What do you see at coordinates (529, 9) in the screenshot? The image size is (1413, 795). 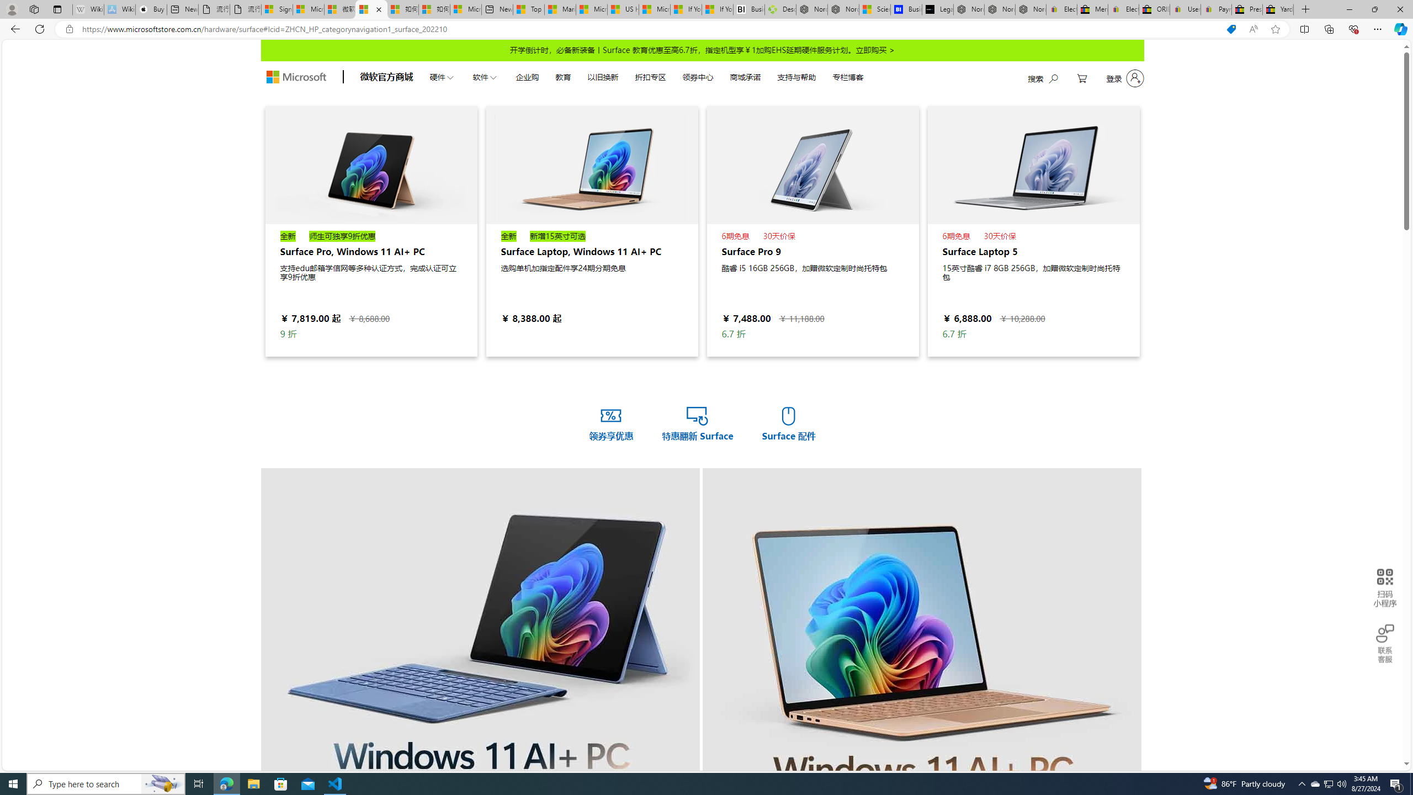 I see `Top Stories - MSN` at bounding box center [529, 9].